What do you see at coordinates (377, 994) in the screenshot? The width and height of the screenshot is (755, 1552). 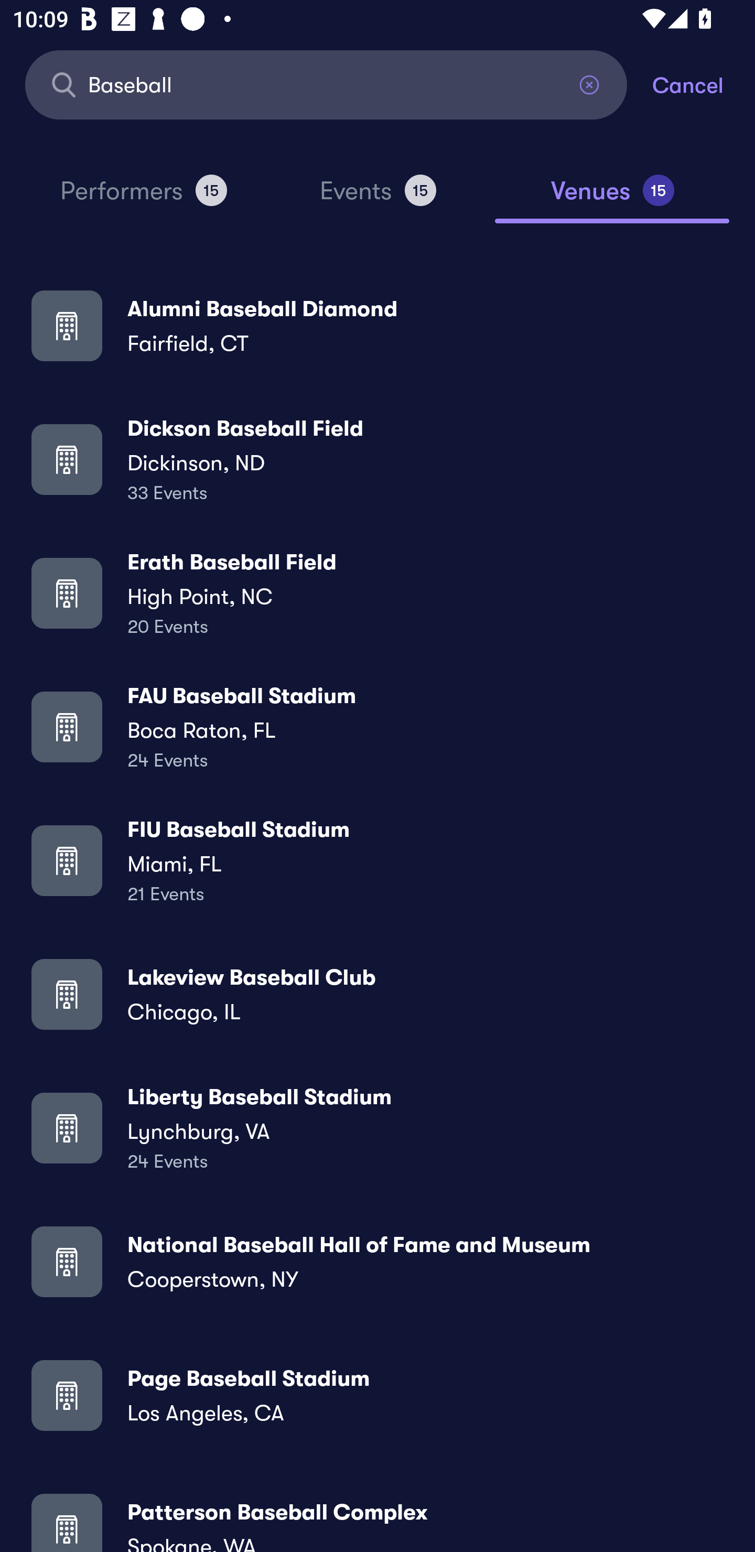 I see `Lakeview Baseball Club Chicago, IL` at bounding box center [377, 994].